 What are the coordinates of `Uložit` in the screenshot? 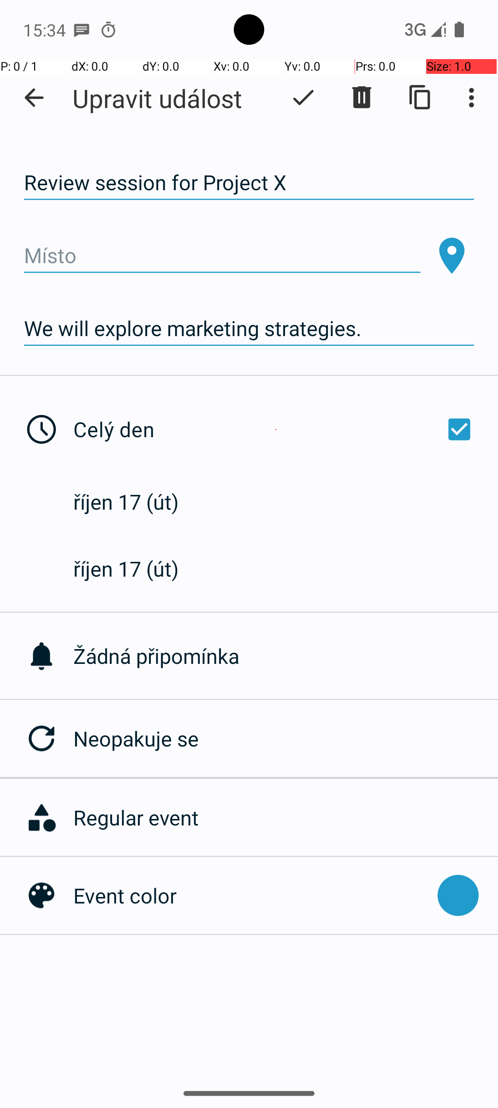 It's located at (303, 97).